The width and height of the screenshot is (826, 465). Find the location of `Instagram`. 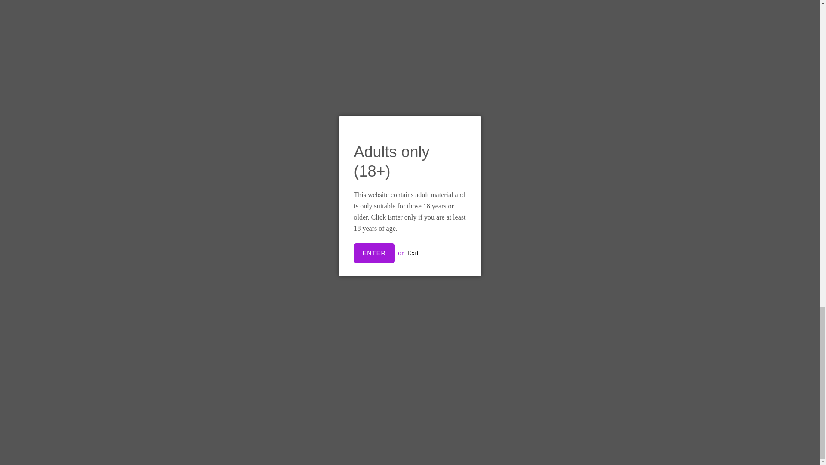

Instagram is located at coordinates (546, 296).